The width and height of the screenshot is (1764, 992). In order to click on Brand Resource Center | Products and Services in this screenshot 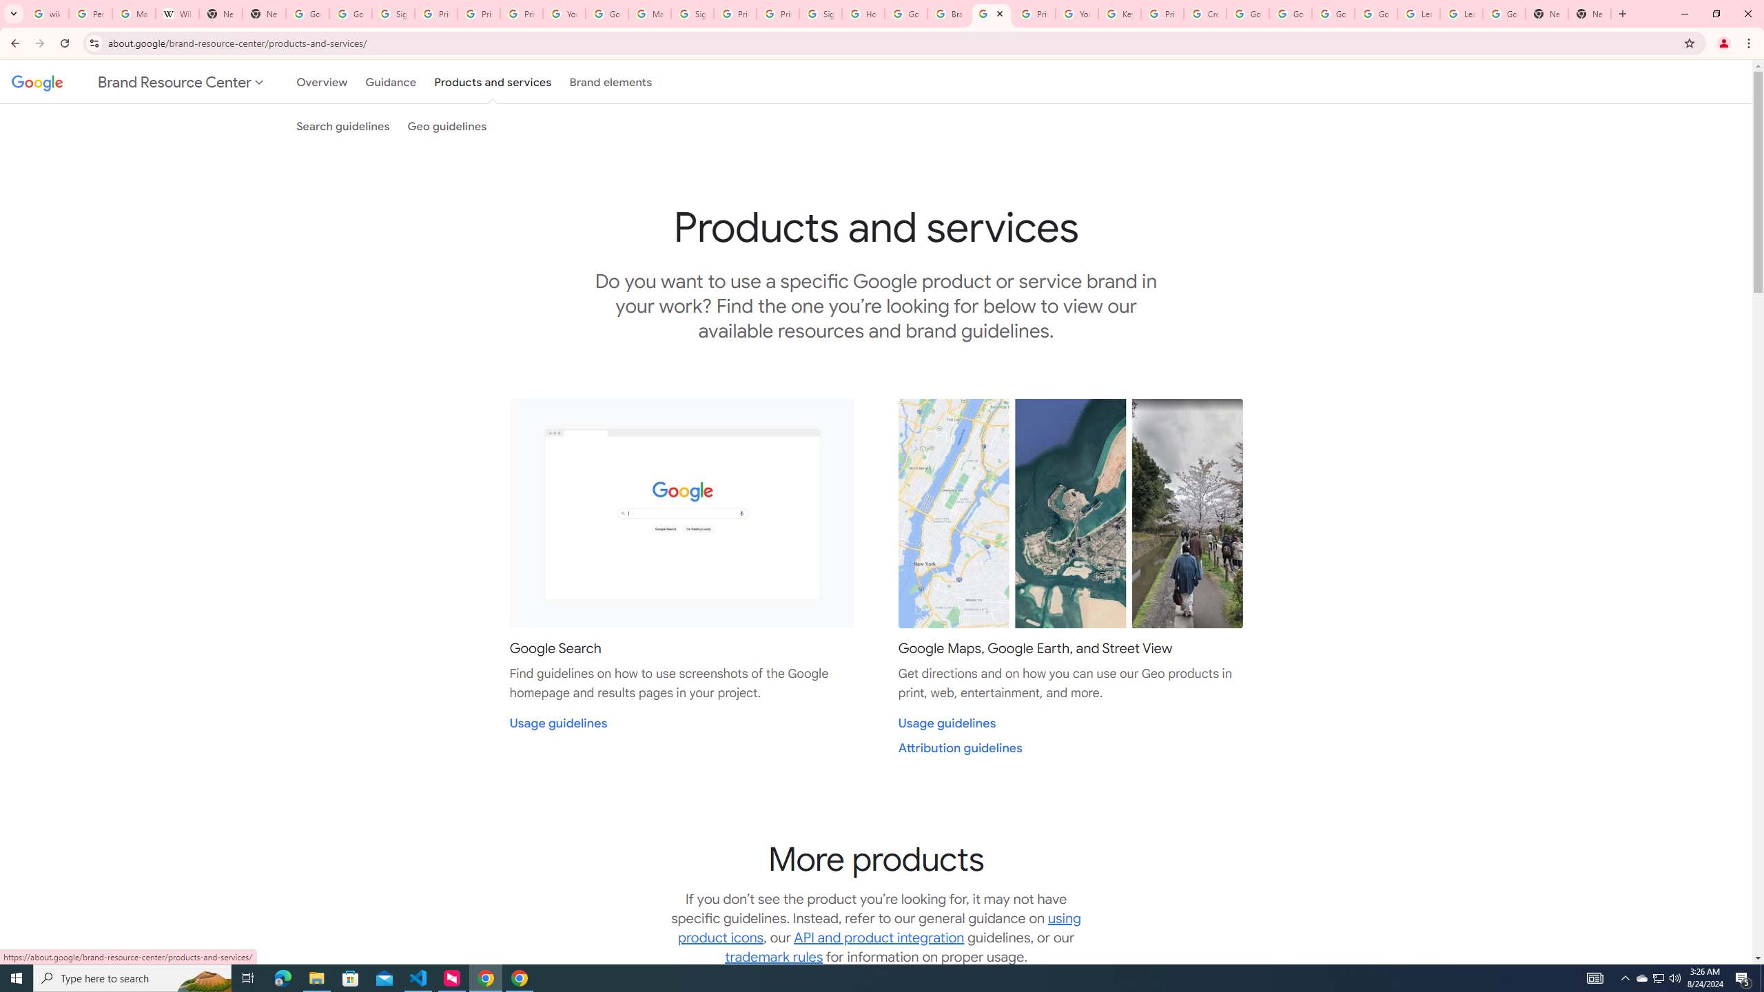, I will do `click(991, 14)`.